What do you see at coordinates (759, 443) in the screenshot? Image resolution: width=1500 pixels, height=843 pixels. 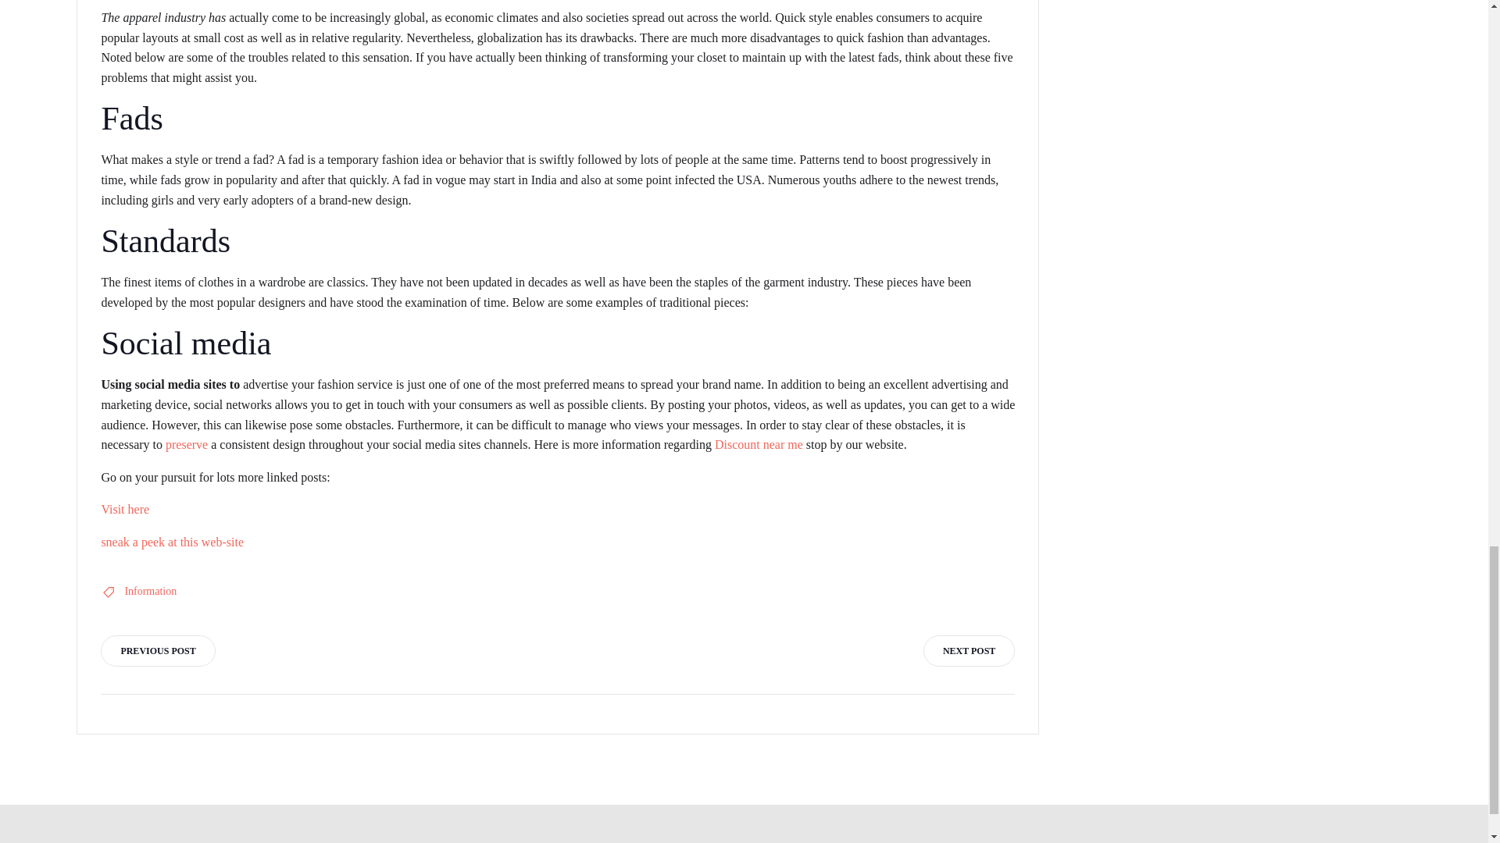 I see `Discount near me` at bounding box center [759, 443].